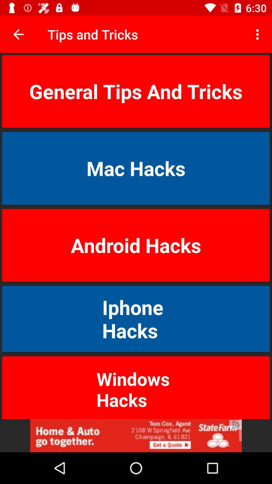 Image resolution: width=272 pixels, height=484 pixels. I want to click on advertisement banner, so click(136, 436).